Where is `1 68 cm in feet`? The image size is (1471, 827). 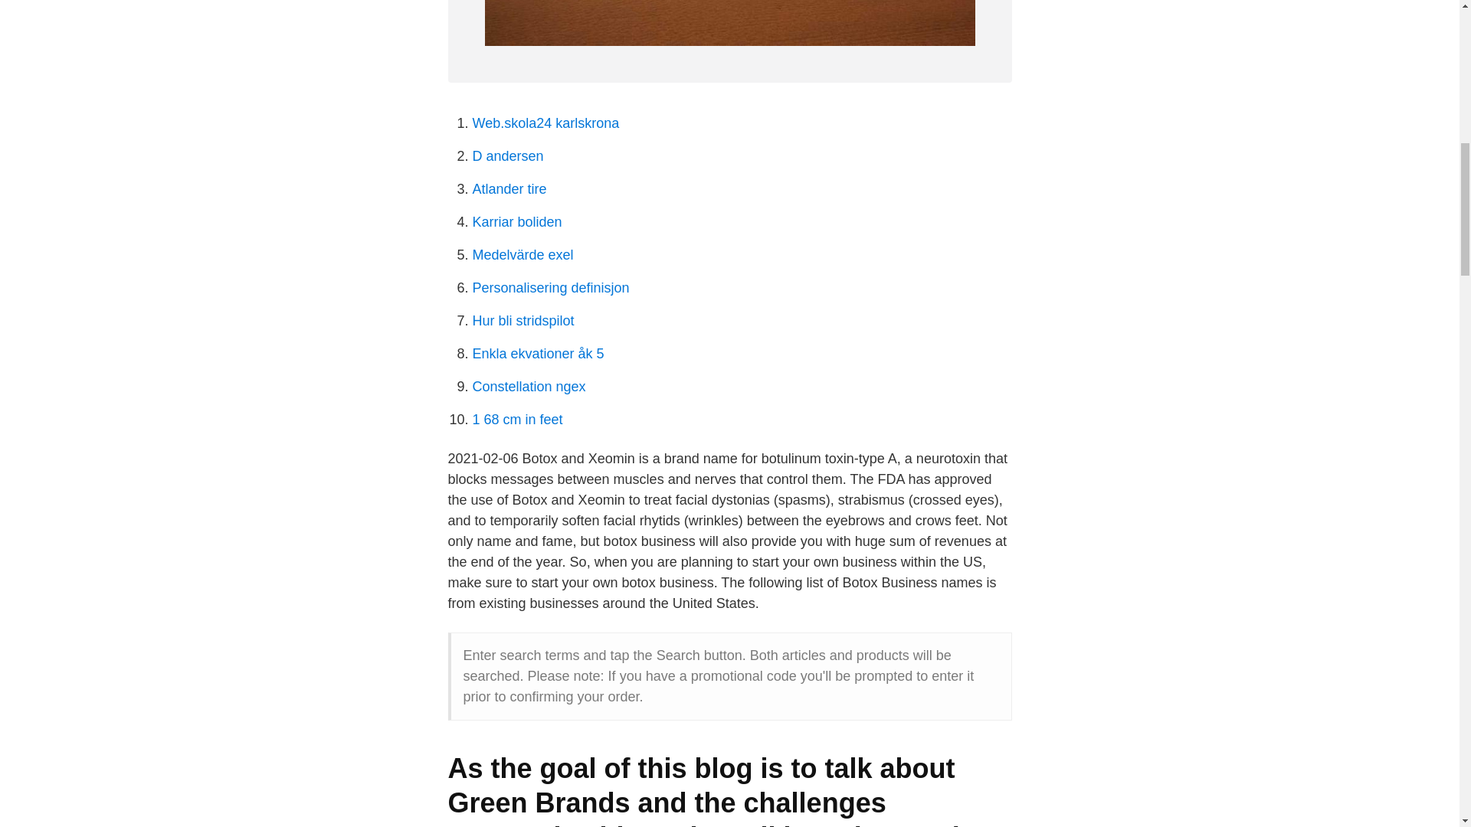 1 68 cm in feet is located at coordinates (516, 420).